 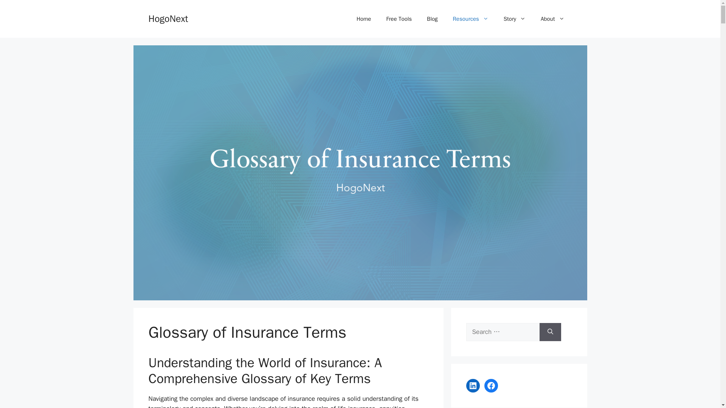 What do you see at coordinates (168, 18) in the screenshot?
I see `HogoNext` at bounding box center [168, 18].